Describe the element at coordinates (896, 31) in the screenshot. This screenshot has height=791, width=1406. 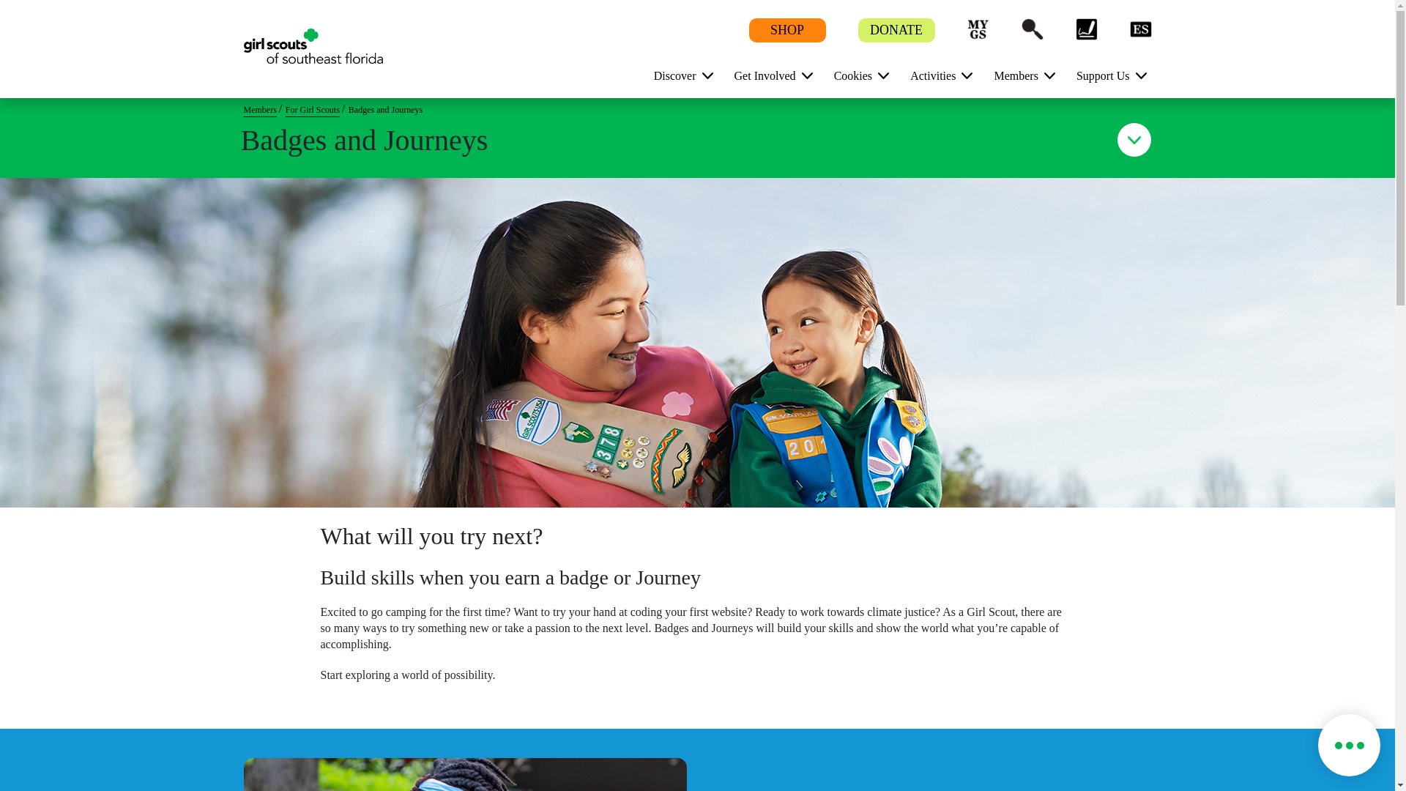
I see `DONATE` at that location.